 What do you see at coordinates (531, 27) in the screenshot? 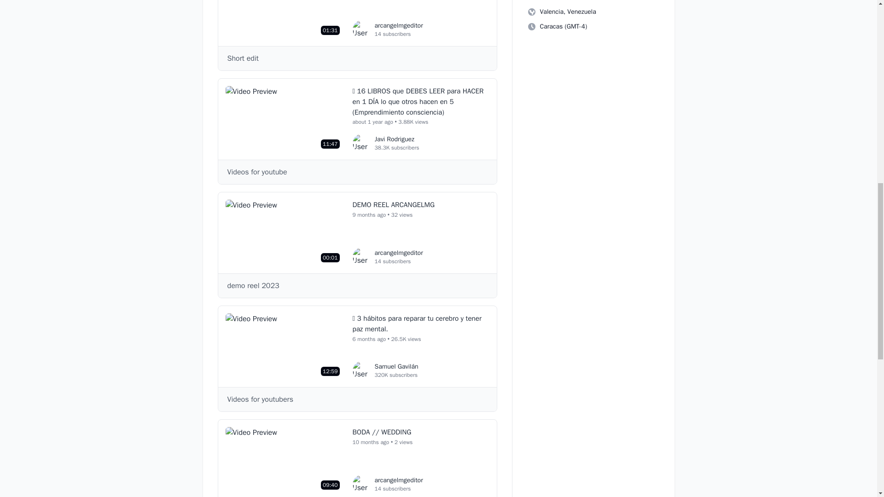
I see `12:59` at bounding box center [531, 27].